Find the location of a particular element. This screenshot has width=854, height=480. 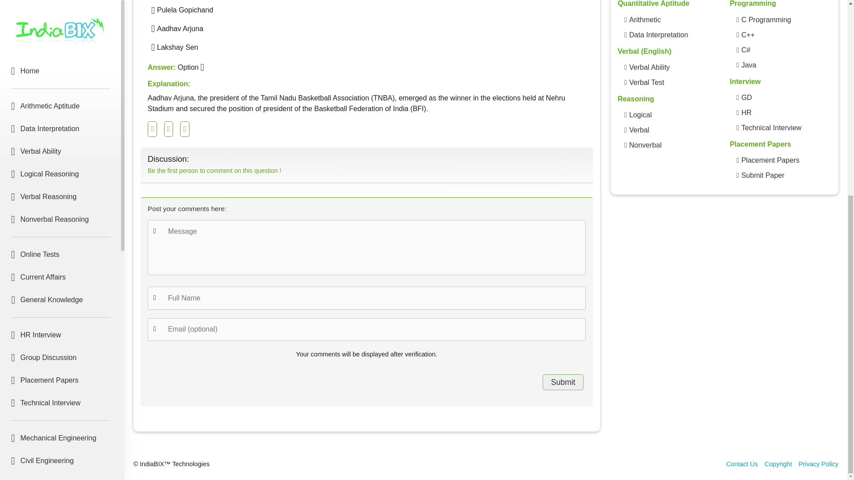

Java Programming is located at coordinates (749, 65).